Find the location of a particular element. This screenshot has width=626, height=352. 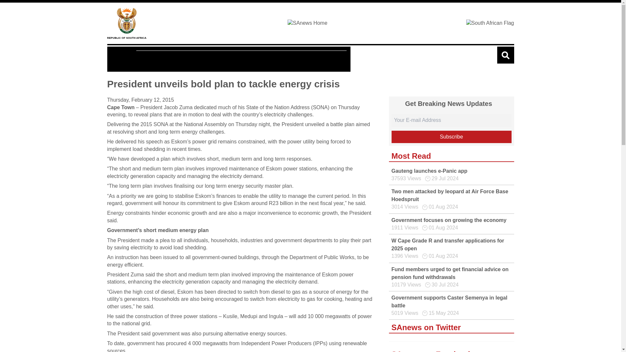

Home is located at coordinates (127, 23).